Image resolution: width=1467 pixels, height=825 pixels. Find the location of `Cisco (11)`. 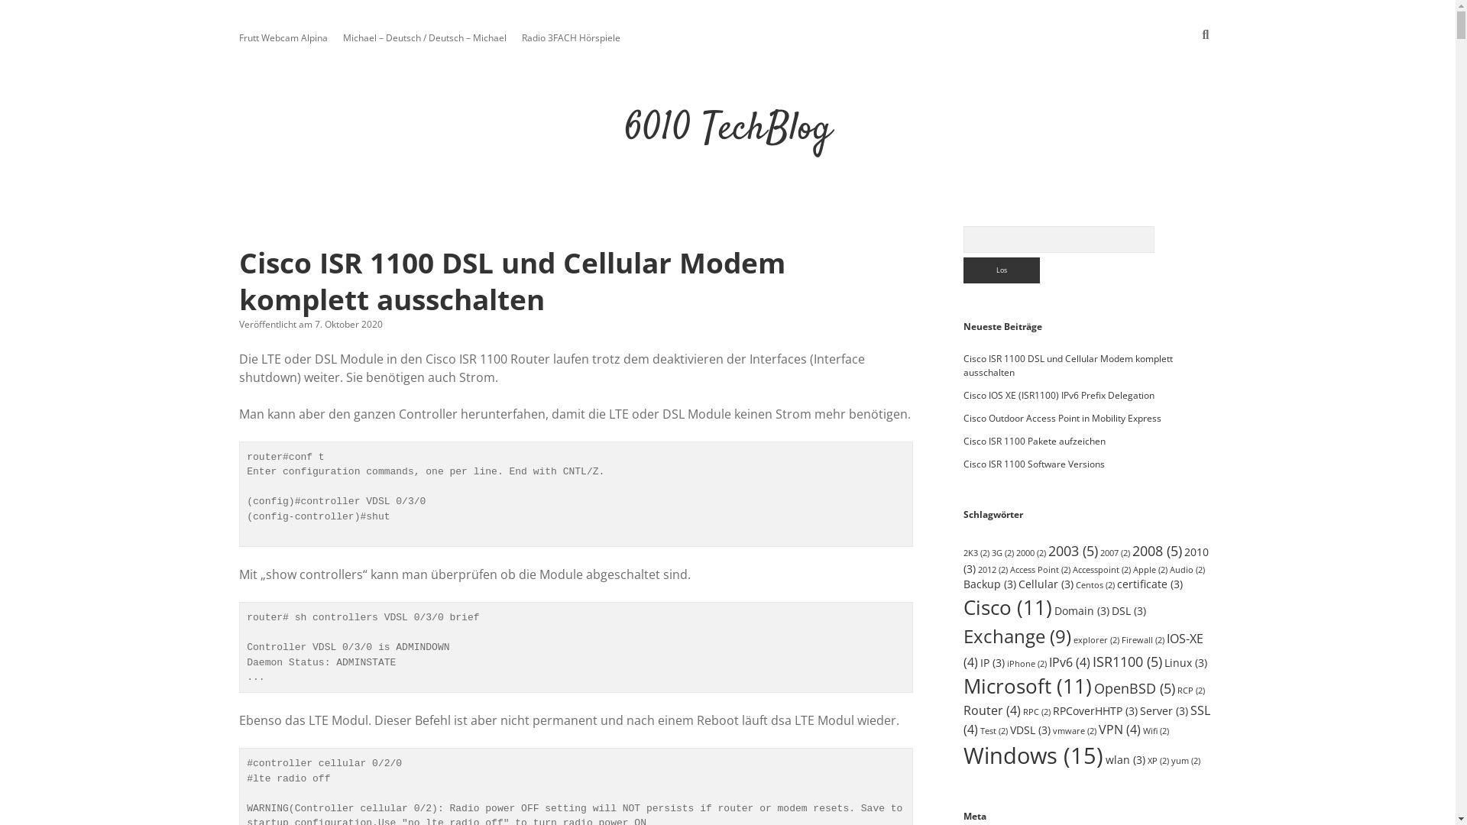

Cisco (11) is located at coordinates (1008, 607).